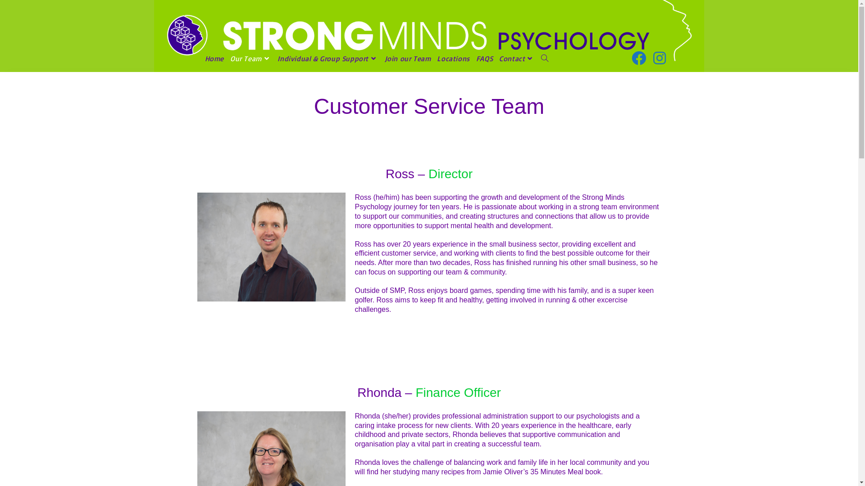  Describe the element at coordinates (250, 58) in the screenshot. I see `Our Team` at that location.